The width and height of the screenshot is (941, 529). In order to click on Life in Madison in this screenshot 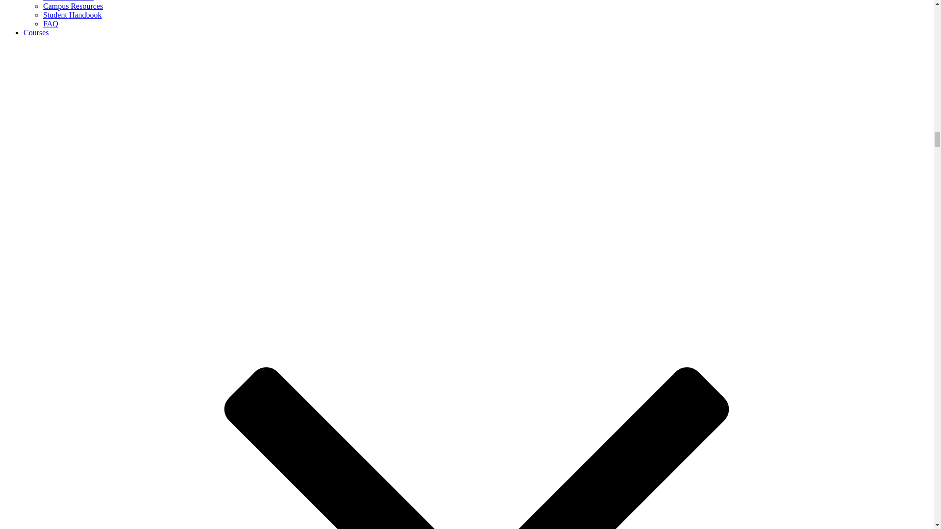, I will do `click(68, 1)`.